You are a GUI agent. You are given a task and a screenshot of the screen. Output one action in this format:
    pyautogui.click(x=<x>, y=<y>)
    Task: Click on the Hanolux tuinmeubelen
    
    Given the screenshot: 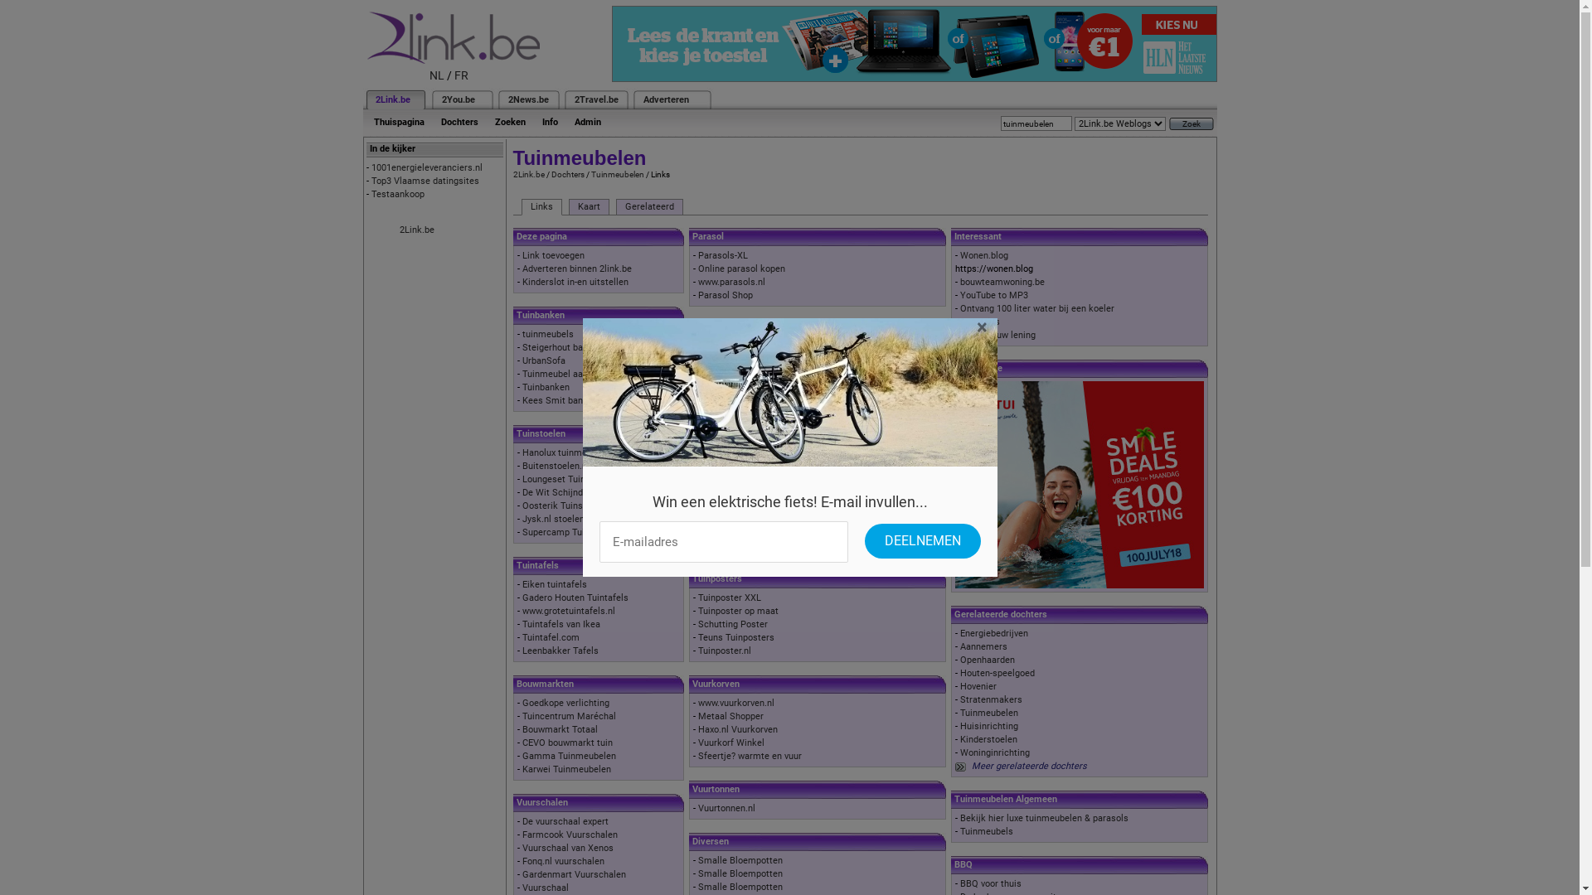 What is the action you would take?
    pyautogui.click(x=745, y=348)
    